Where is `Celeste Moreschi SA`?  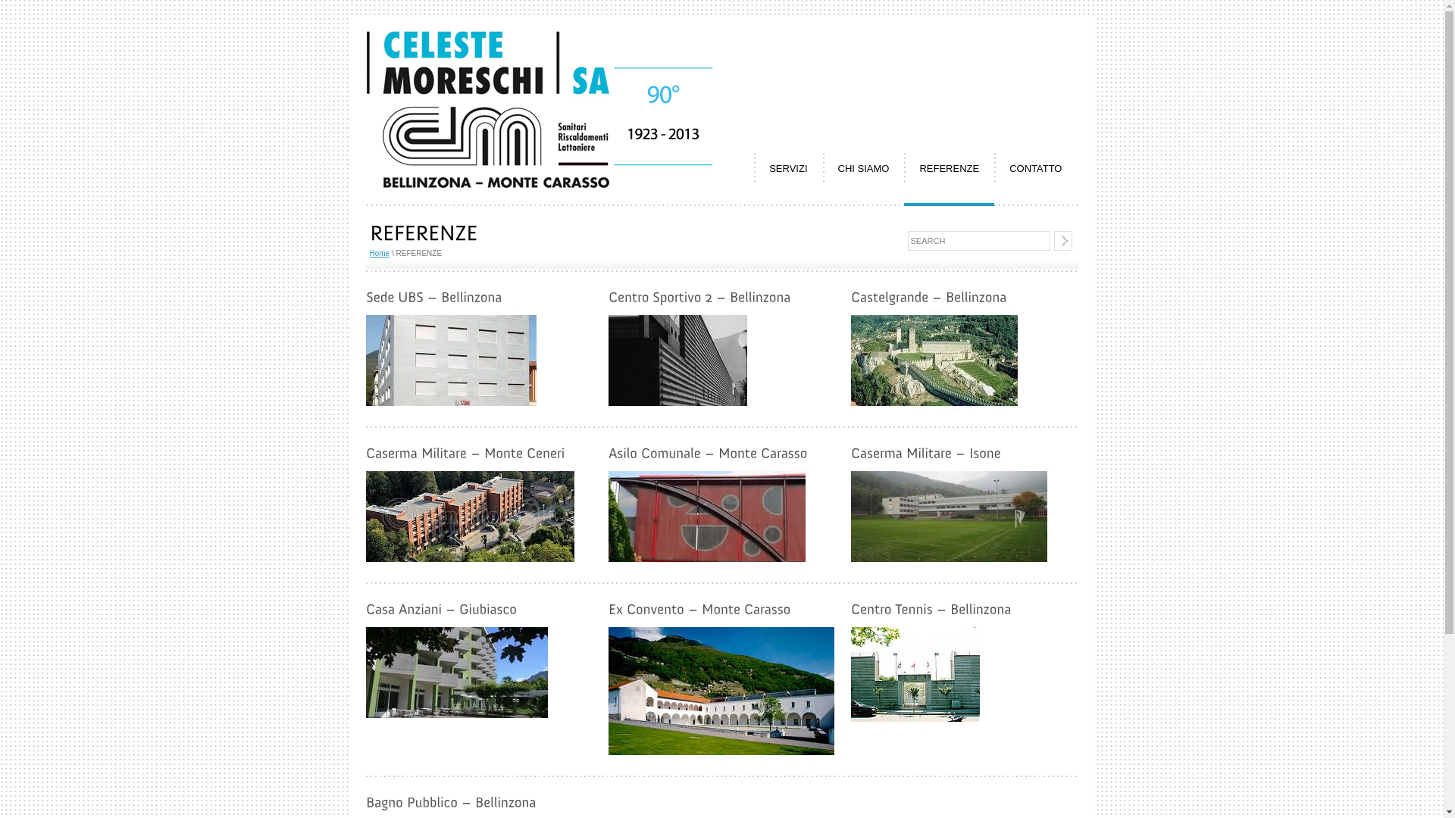
Celeste Moreschi SA is located at coordinates (541, 185).